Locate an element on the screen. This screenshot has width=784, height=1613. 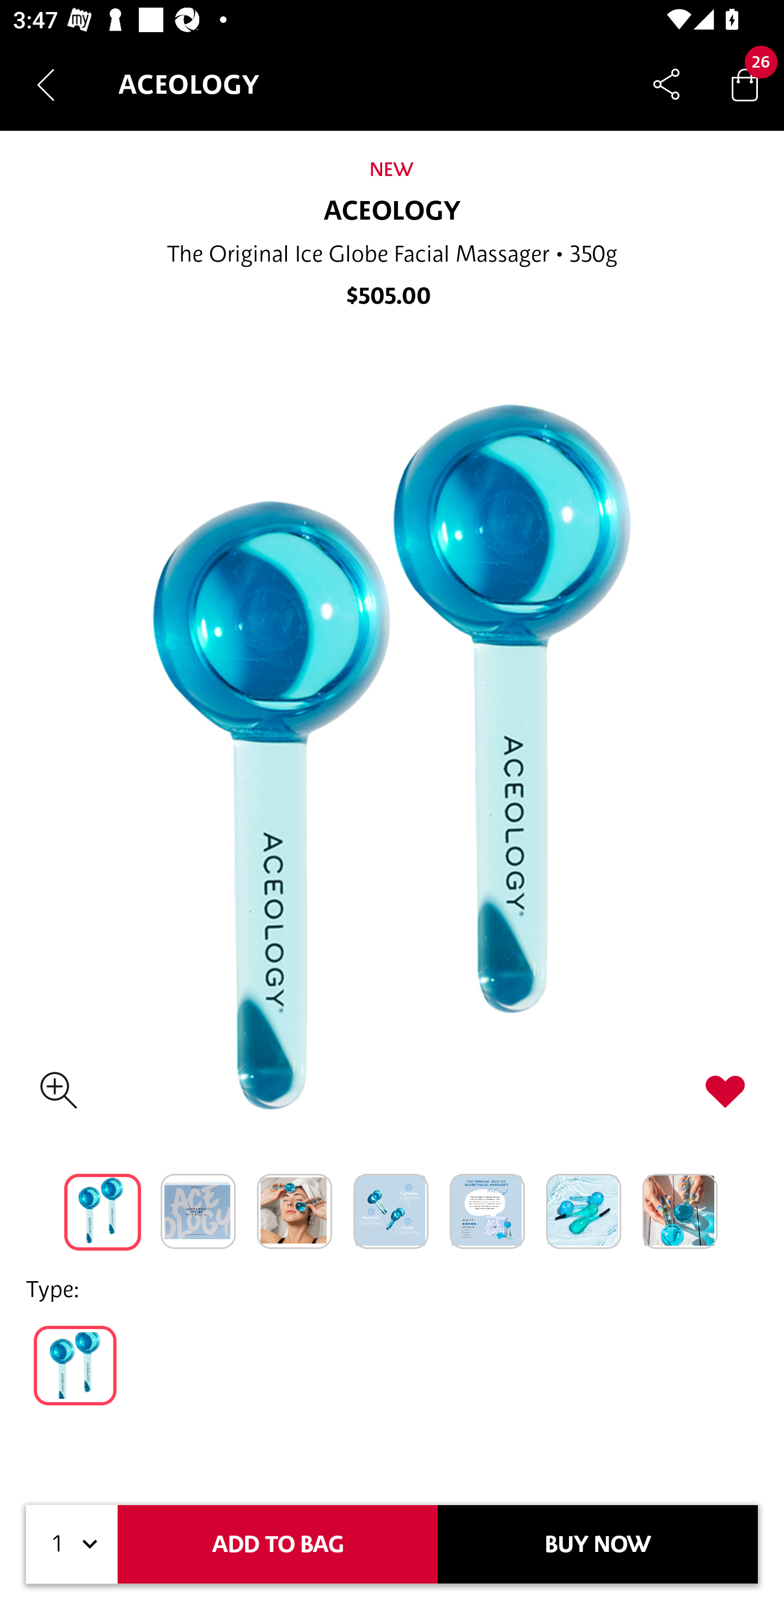
ADD TO BAG is located at coordinates (278, 1544).